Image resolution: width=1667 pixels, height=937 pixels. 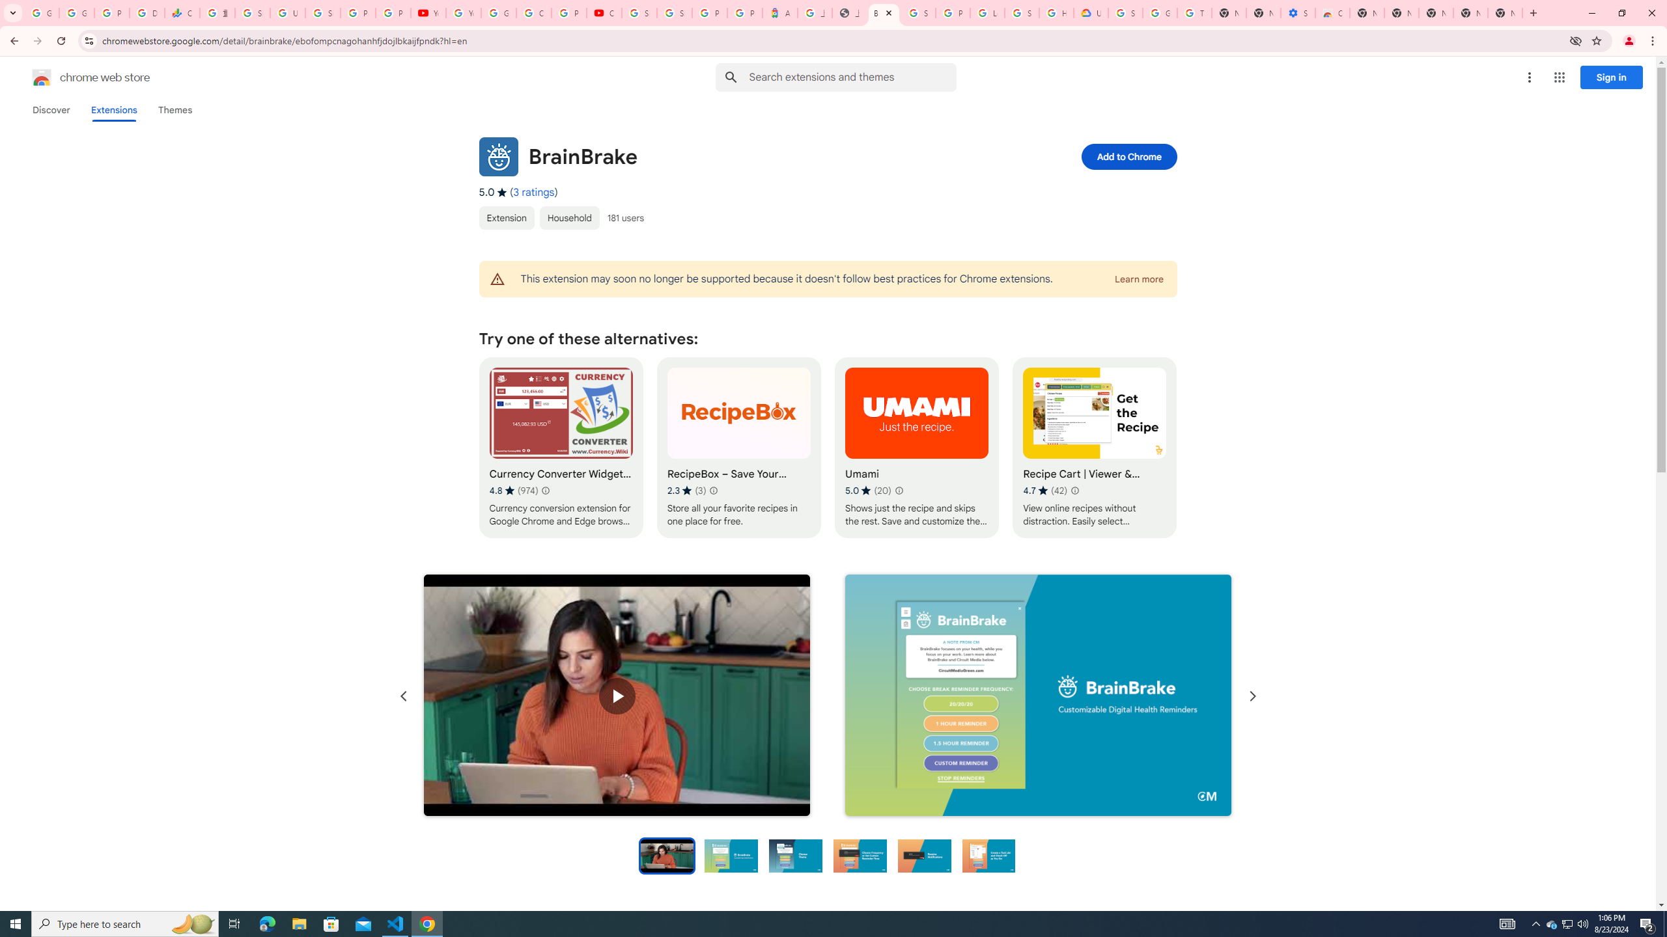 What do you see at coordinates (667, 855) in the screenshot?
I see `Item video thumbnail` at bounding box center [667, 855].